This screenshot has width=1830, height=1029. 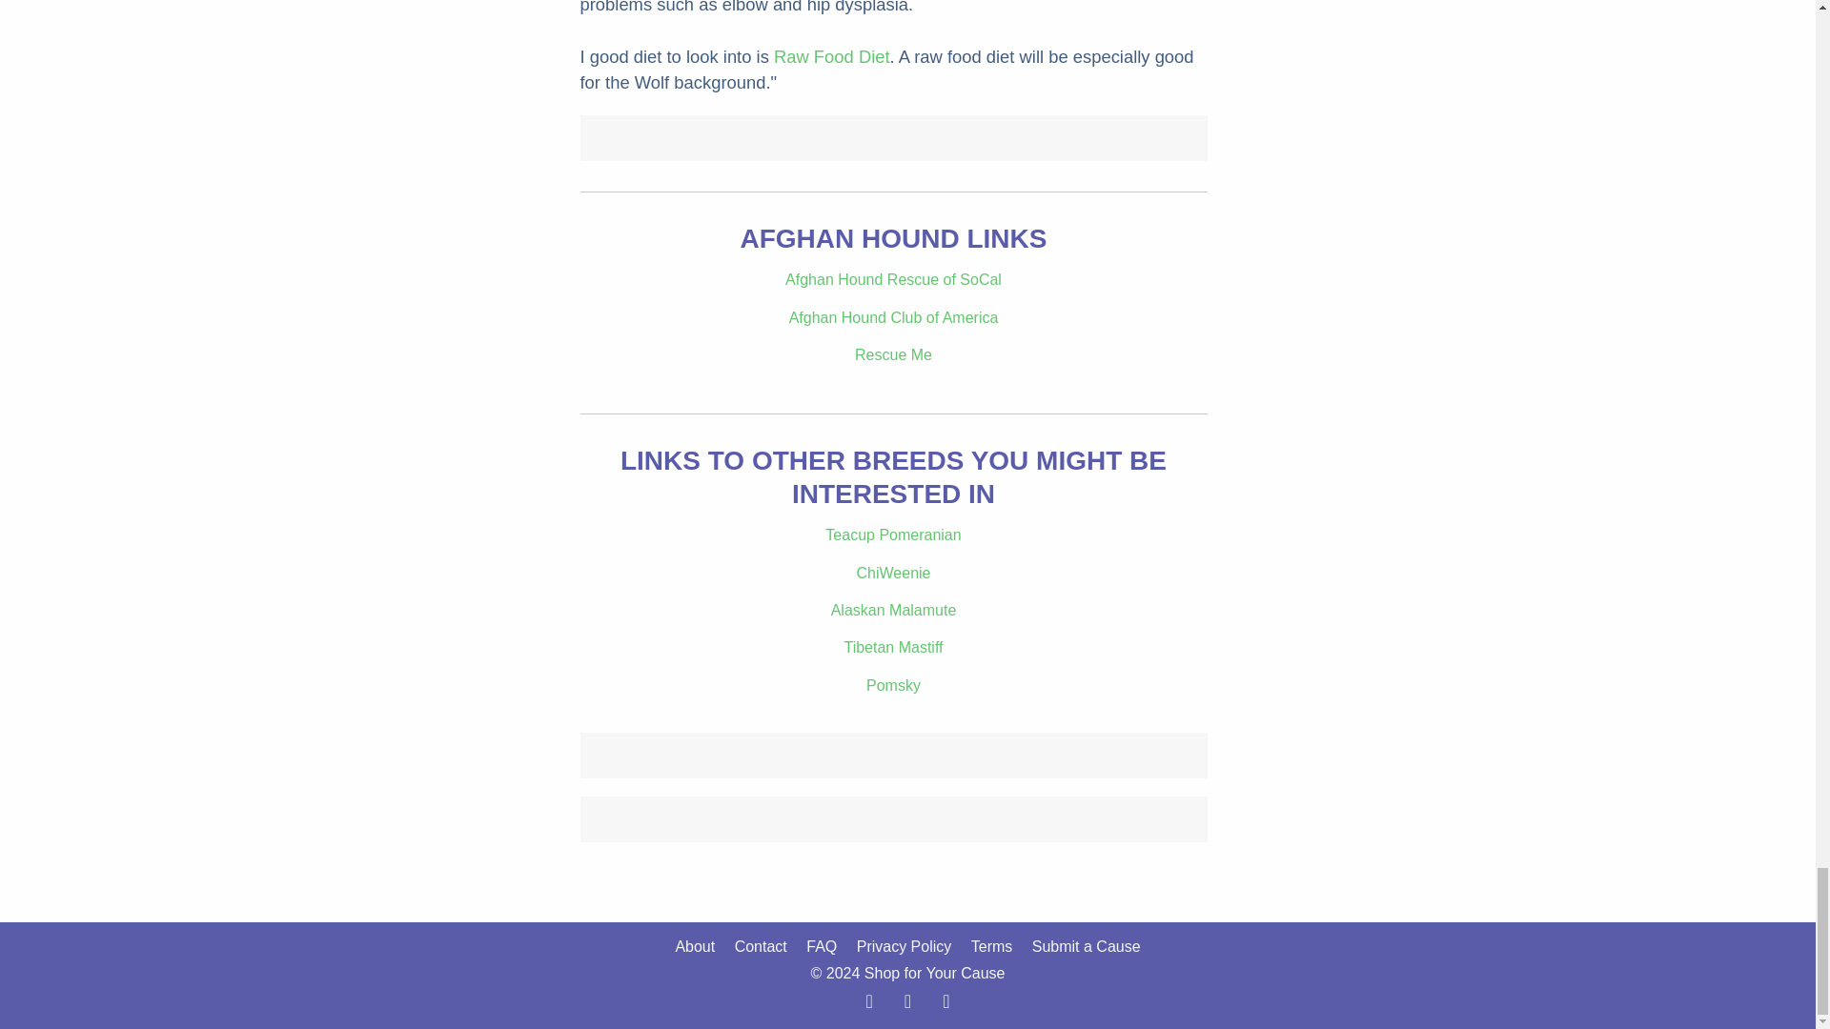 What do you see at coordinates (892, 535) in the screenshot?
I see `Teacup Pomeranian` at bounding box center [892, 535].